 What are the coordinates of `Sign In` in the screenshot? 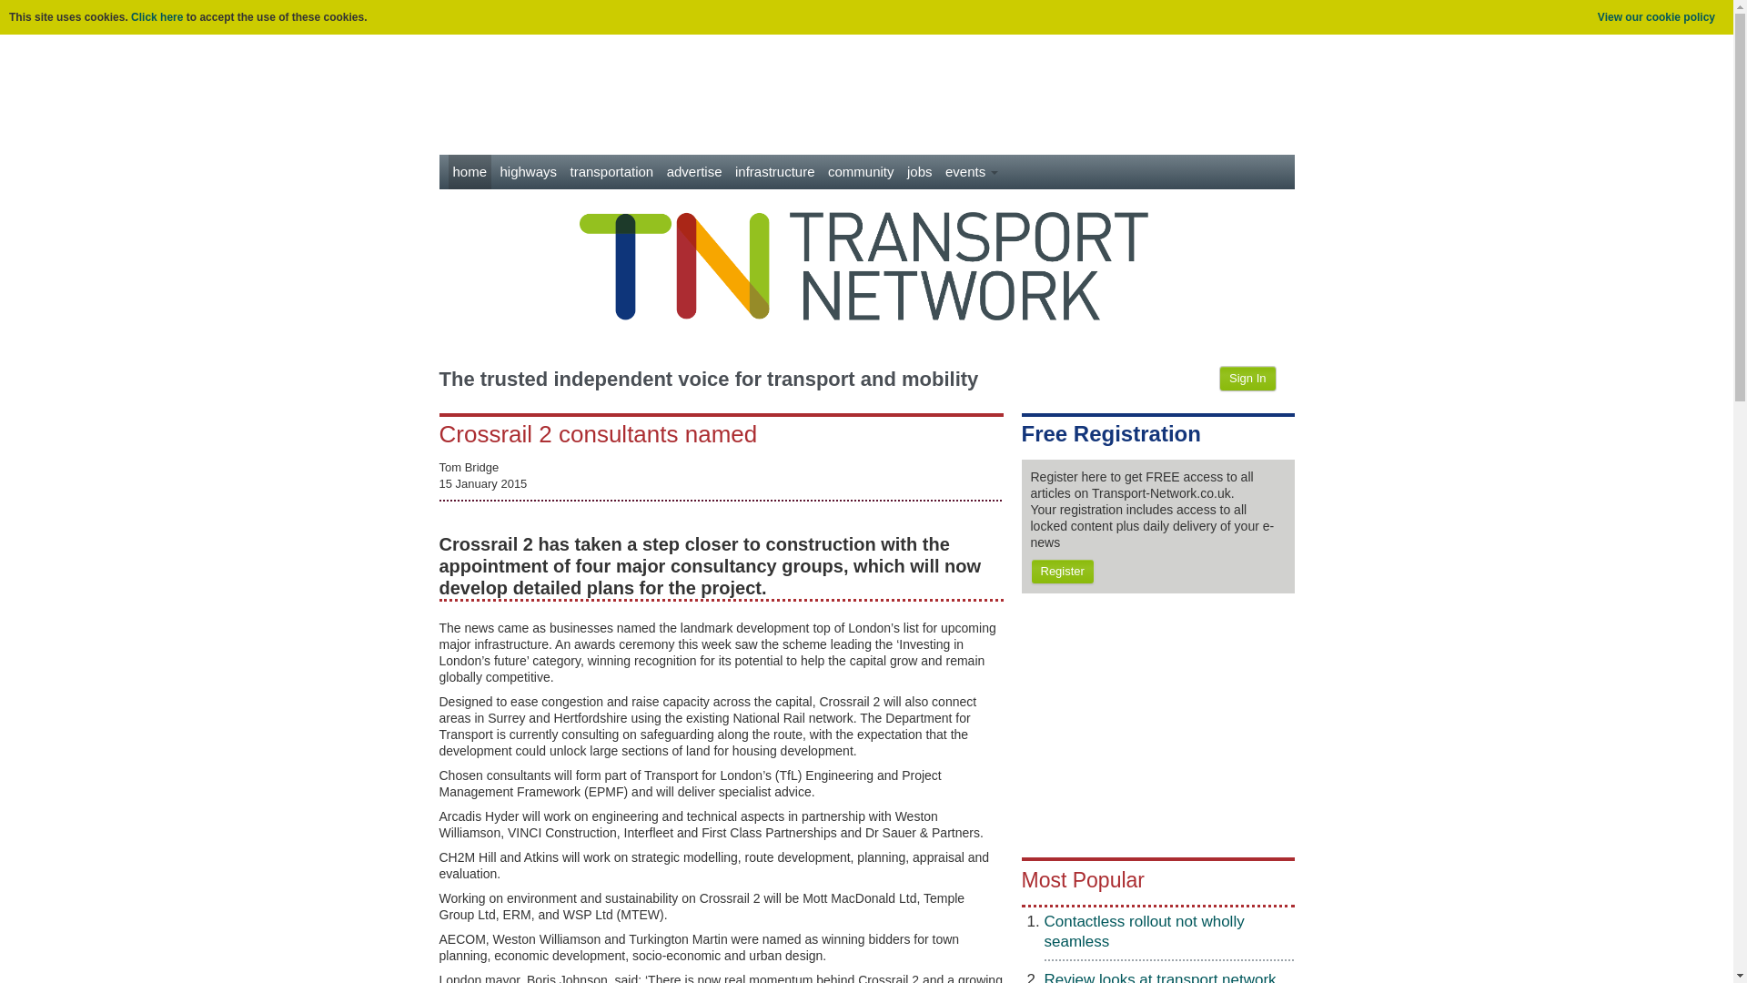 It's located at (1247, 379).